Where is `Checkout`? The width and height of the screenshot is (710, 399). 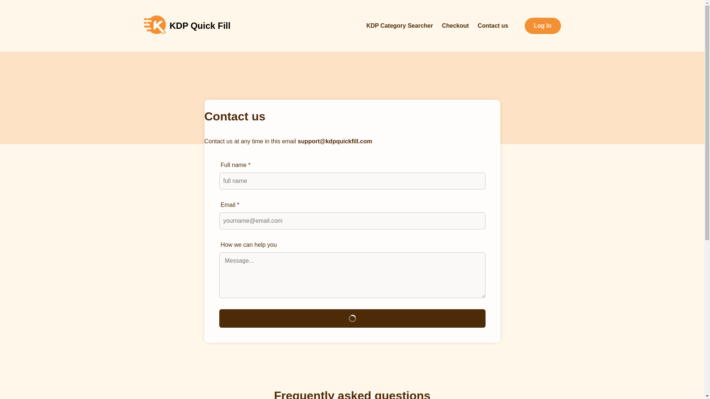 Checkout is located at coordinates (455, 25).